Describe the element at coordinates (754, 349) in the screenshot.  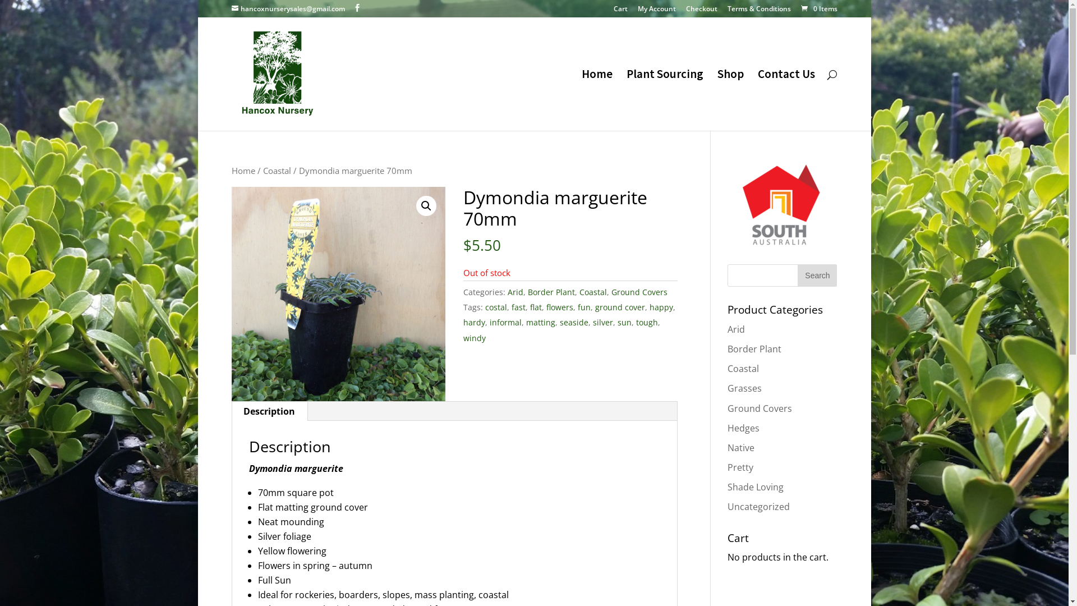
I see `Border Plant` at that location.